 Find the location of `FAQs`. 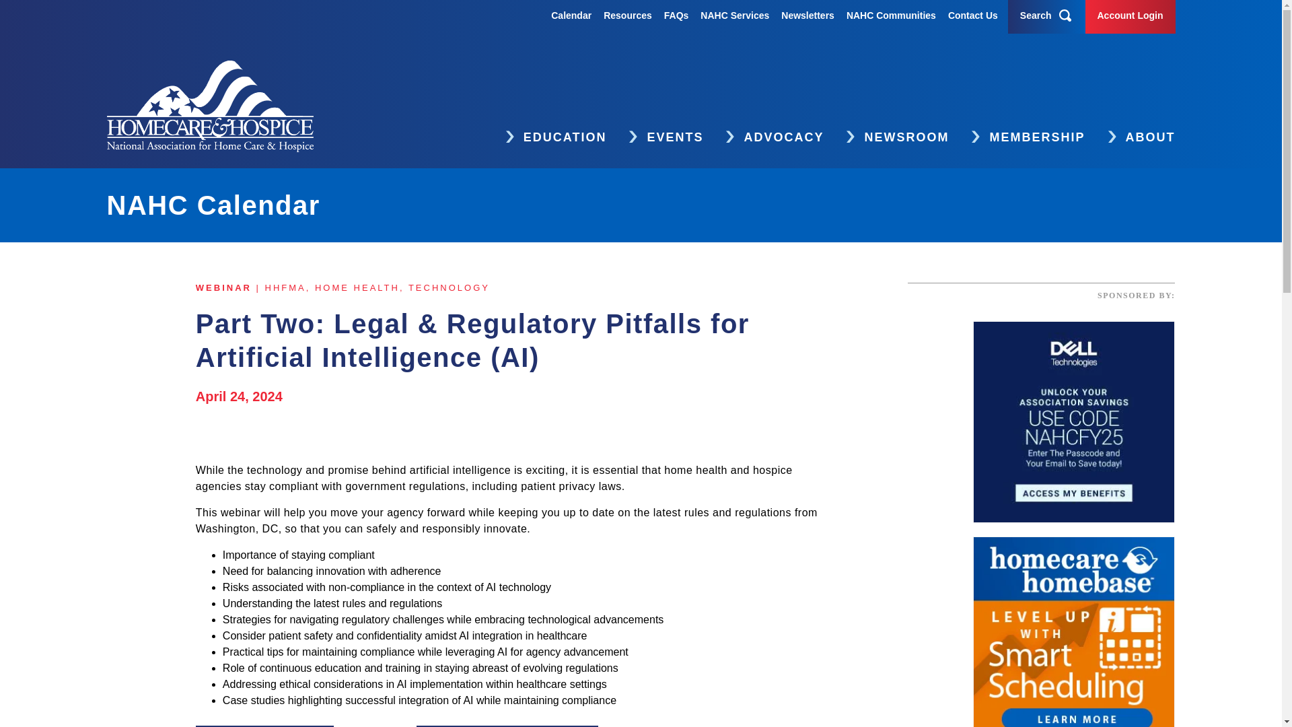

FAQs is located at coordinates (676, 15).